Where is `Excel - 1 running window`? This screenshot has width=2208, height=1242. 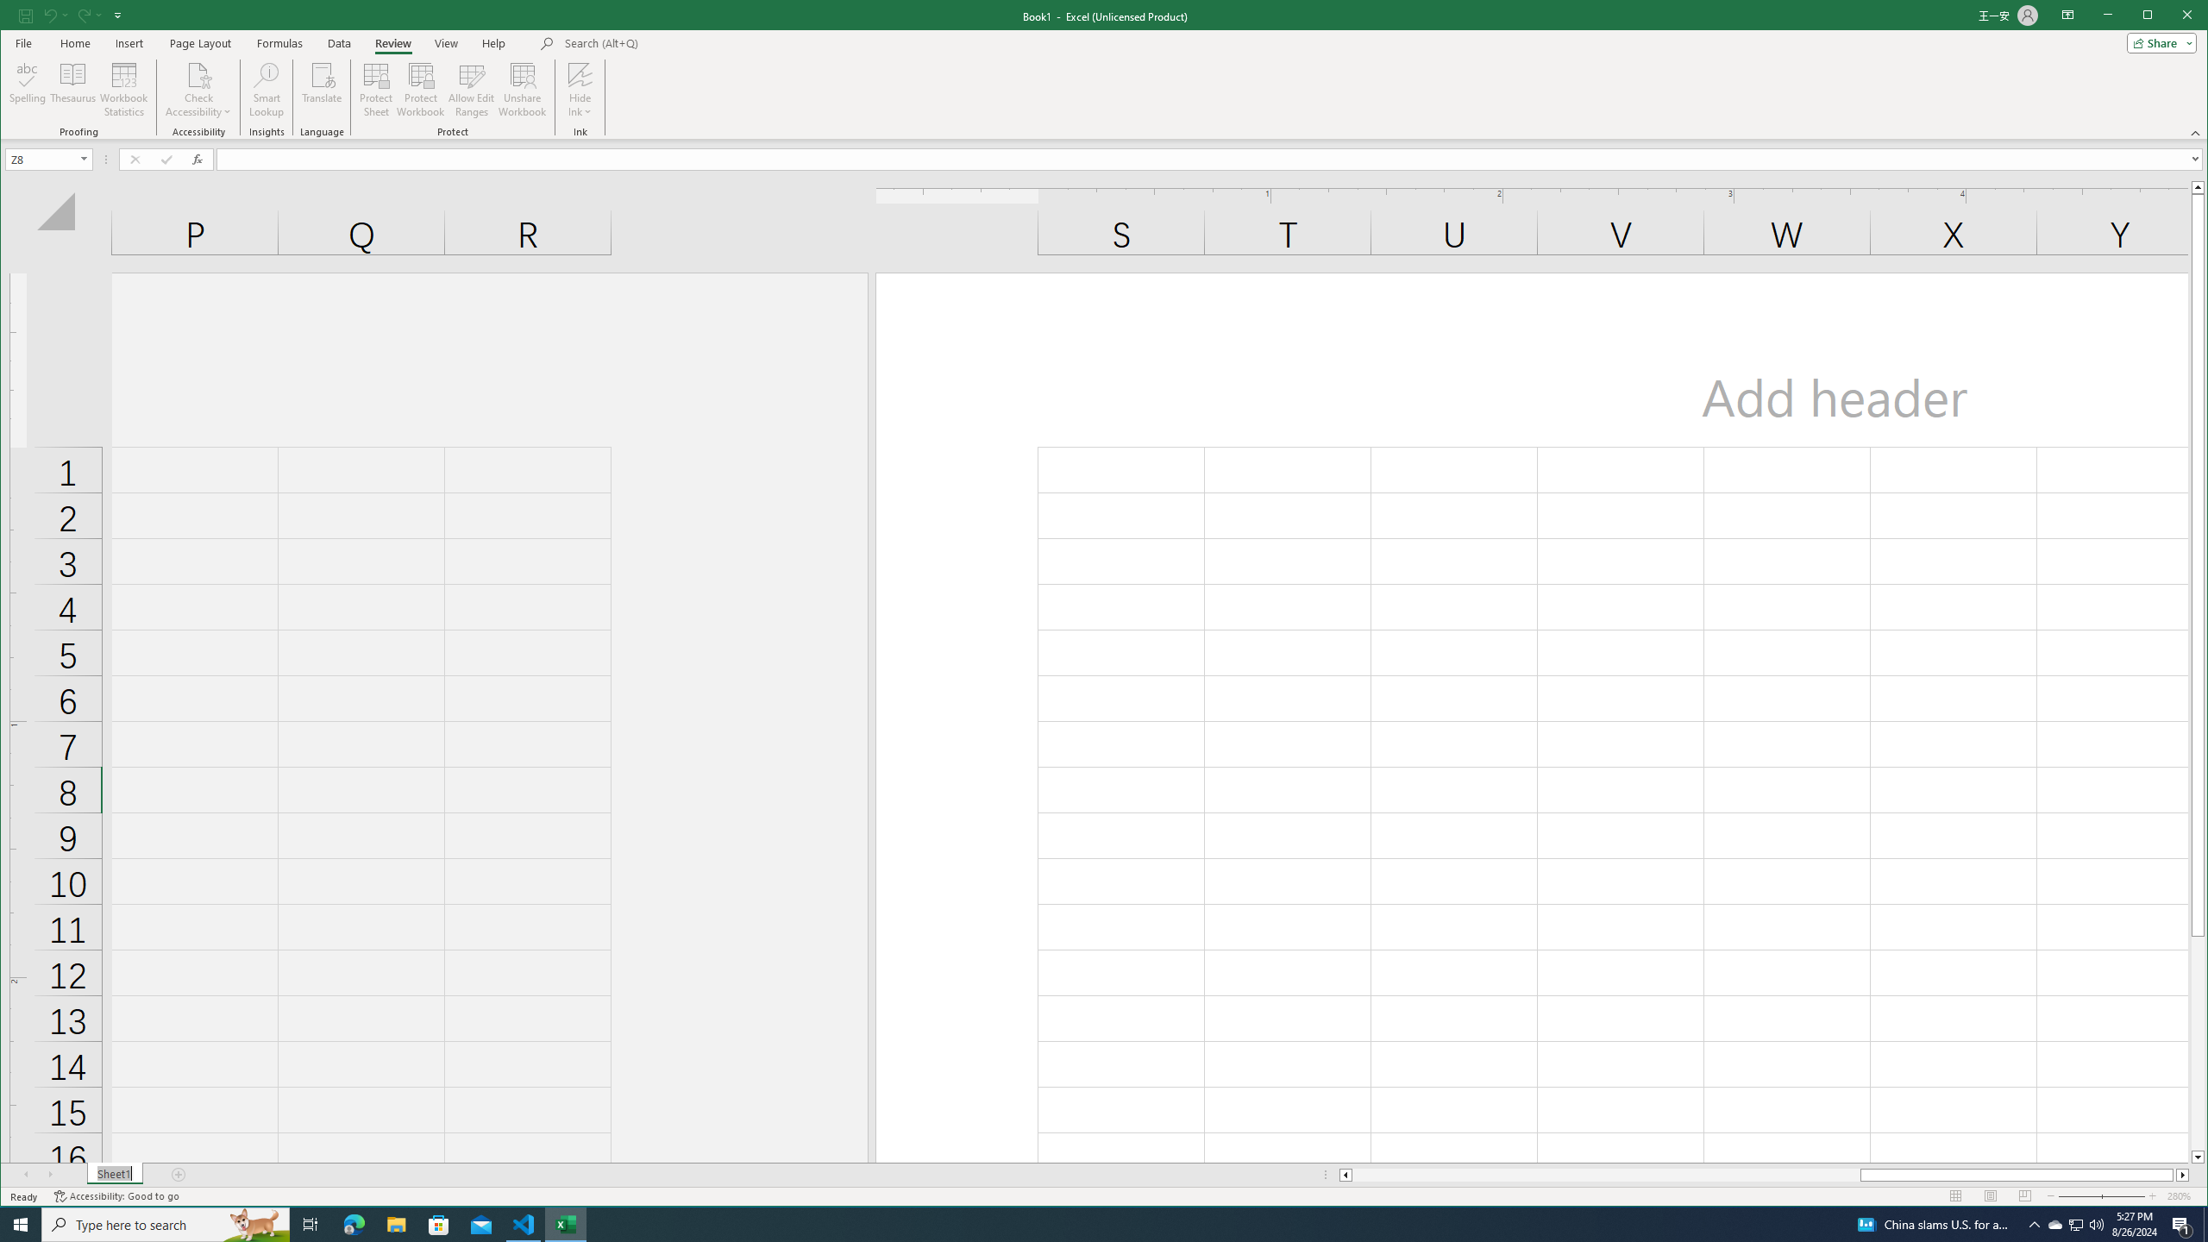 Excel - 1 running window is located at coordinates (566, 1225).